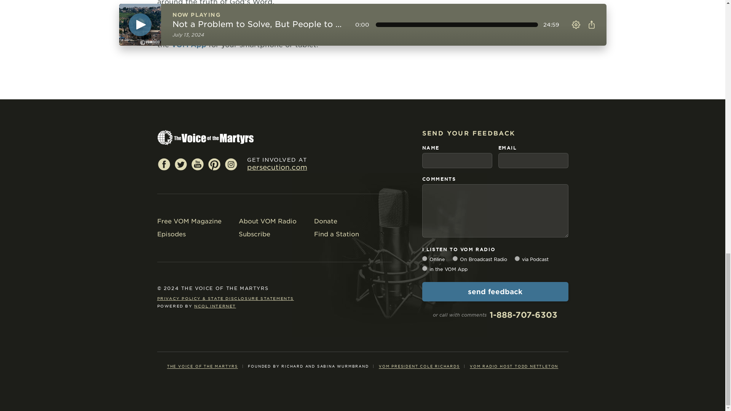  What do you see at coordinates (190, 234) in the screenshot?
I see `Episodes` at bounding box center [190, 234].